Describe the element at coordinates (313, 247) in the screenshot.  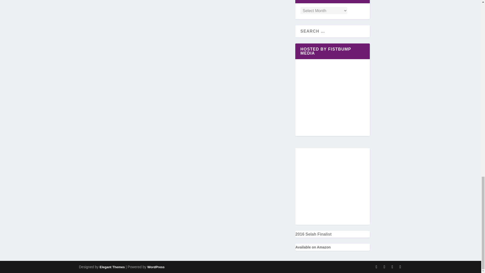
I see `Available on Amazon` at that location.